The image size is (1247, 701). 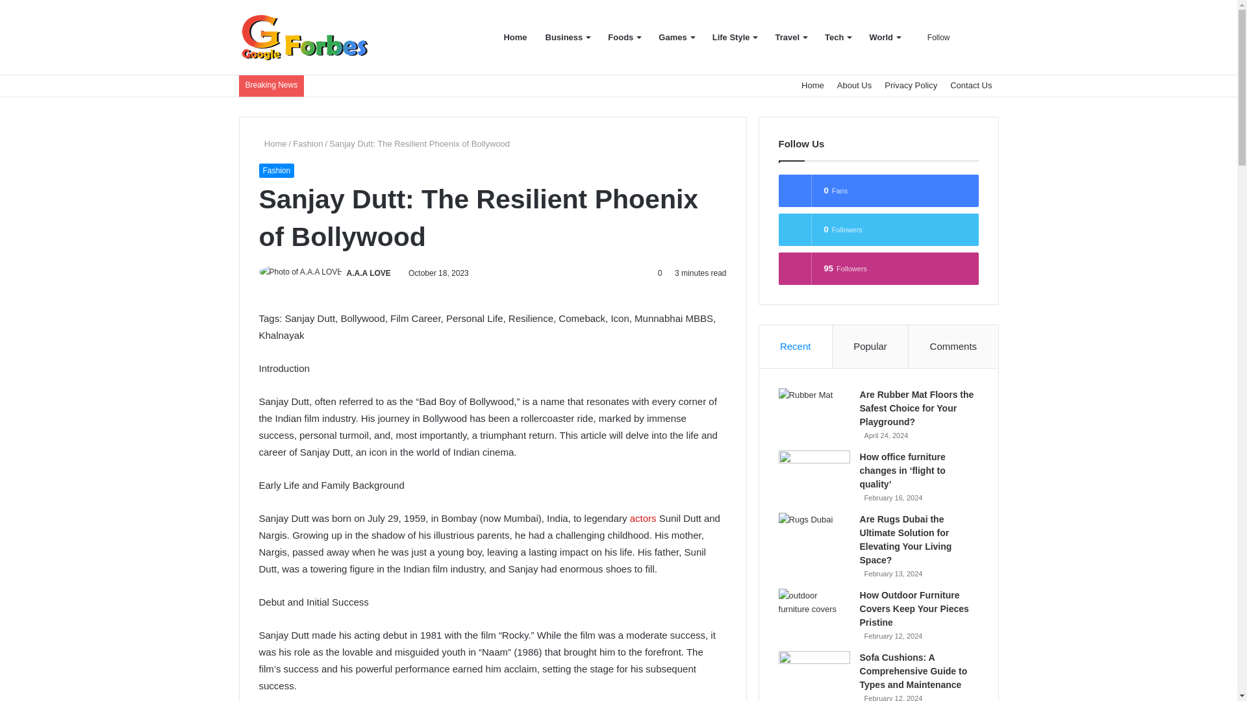 I want to click on Privacy Policy, so click(x=911, y=86).